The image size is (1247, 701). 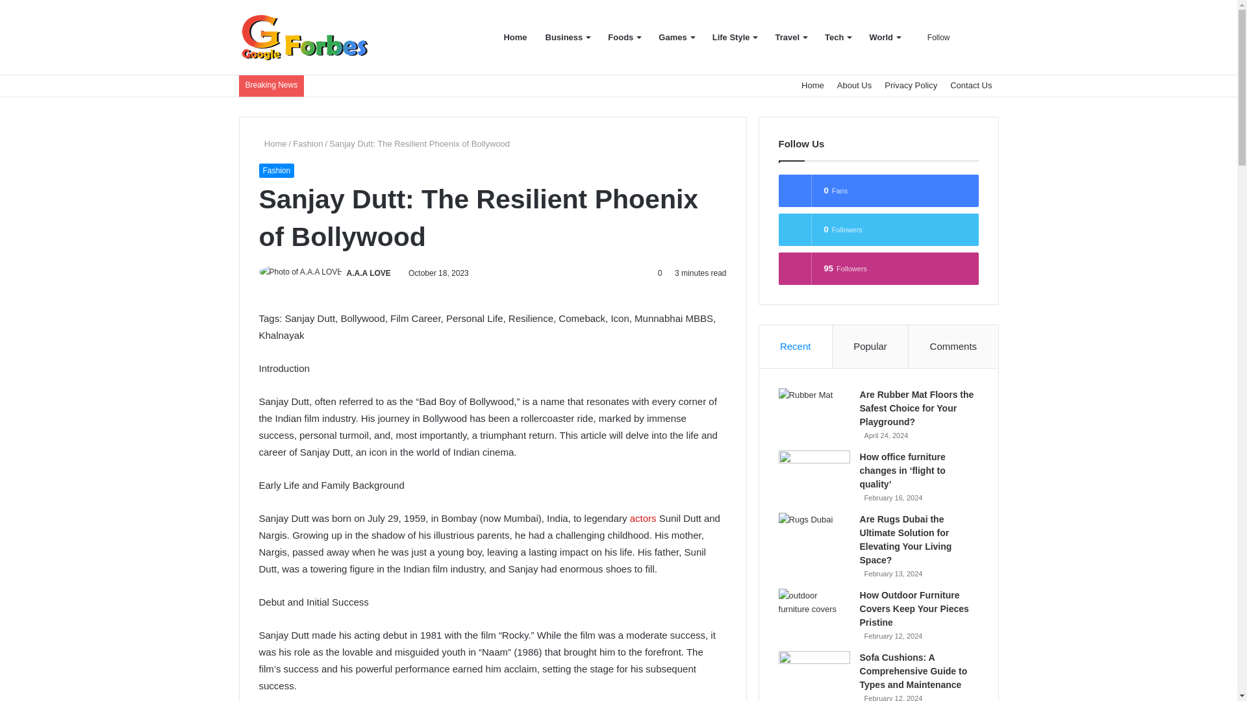 I want to click on Privacy Policy, so click(x=911, y=86).